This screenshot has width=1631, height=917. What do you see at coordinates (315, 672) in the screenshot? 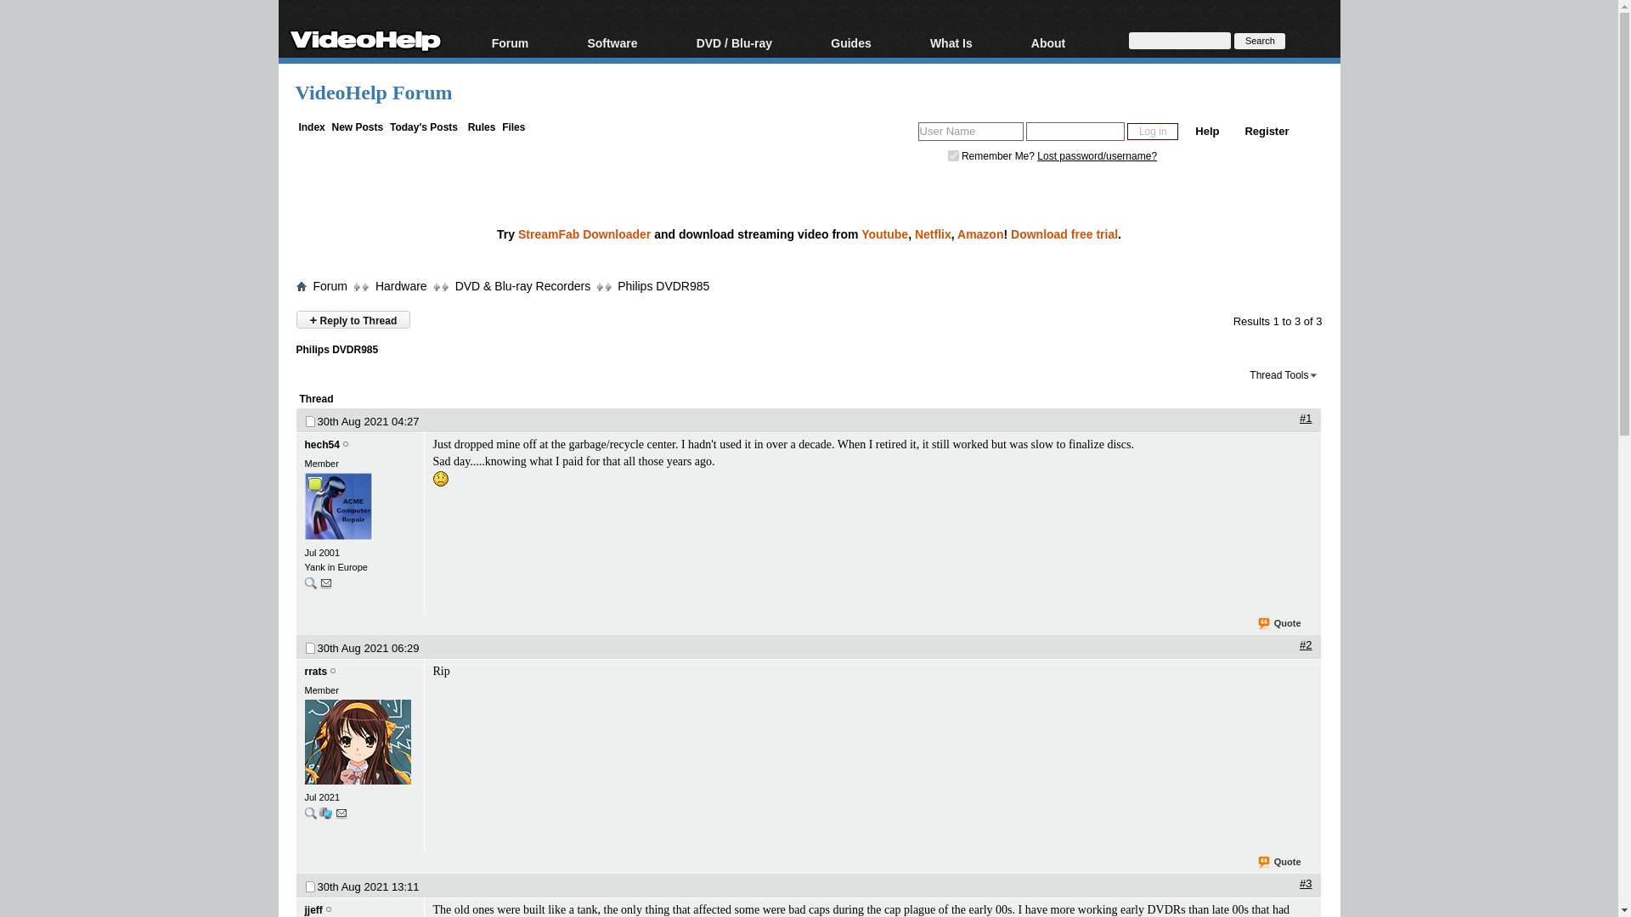
I see `rrats is offline` at bounding box center [315, 672].